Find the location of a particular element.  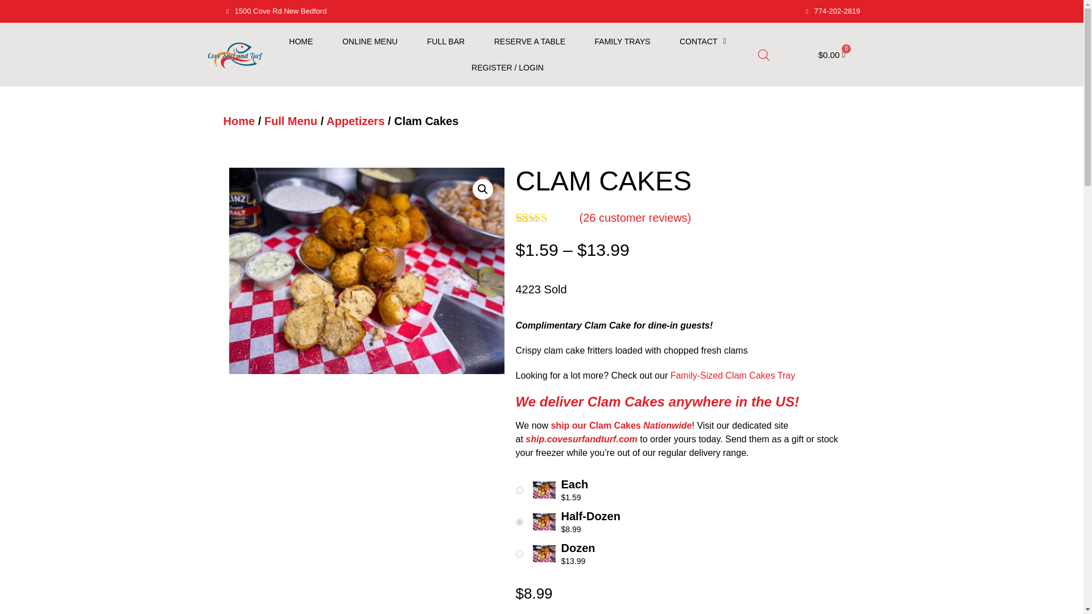

Appetizers is located at coordinates (355, 121).